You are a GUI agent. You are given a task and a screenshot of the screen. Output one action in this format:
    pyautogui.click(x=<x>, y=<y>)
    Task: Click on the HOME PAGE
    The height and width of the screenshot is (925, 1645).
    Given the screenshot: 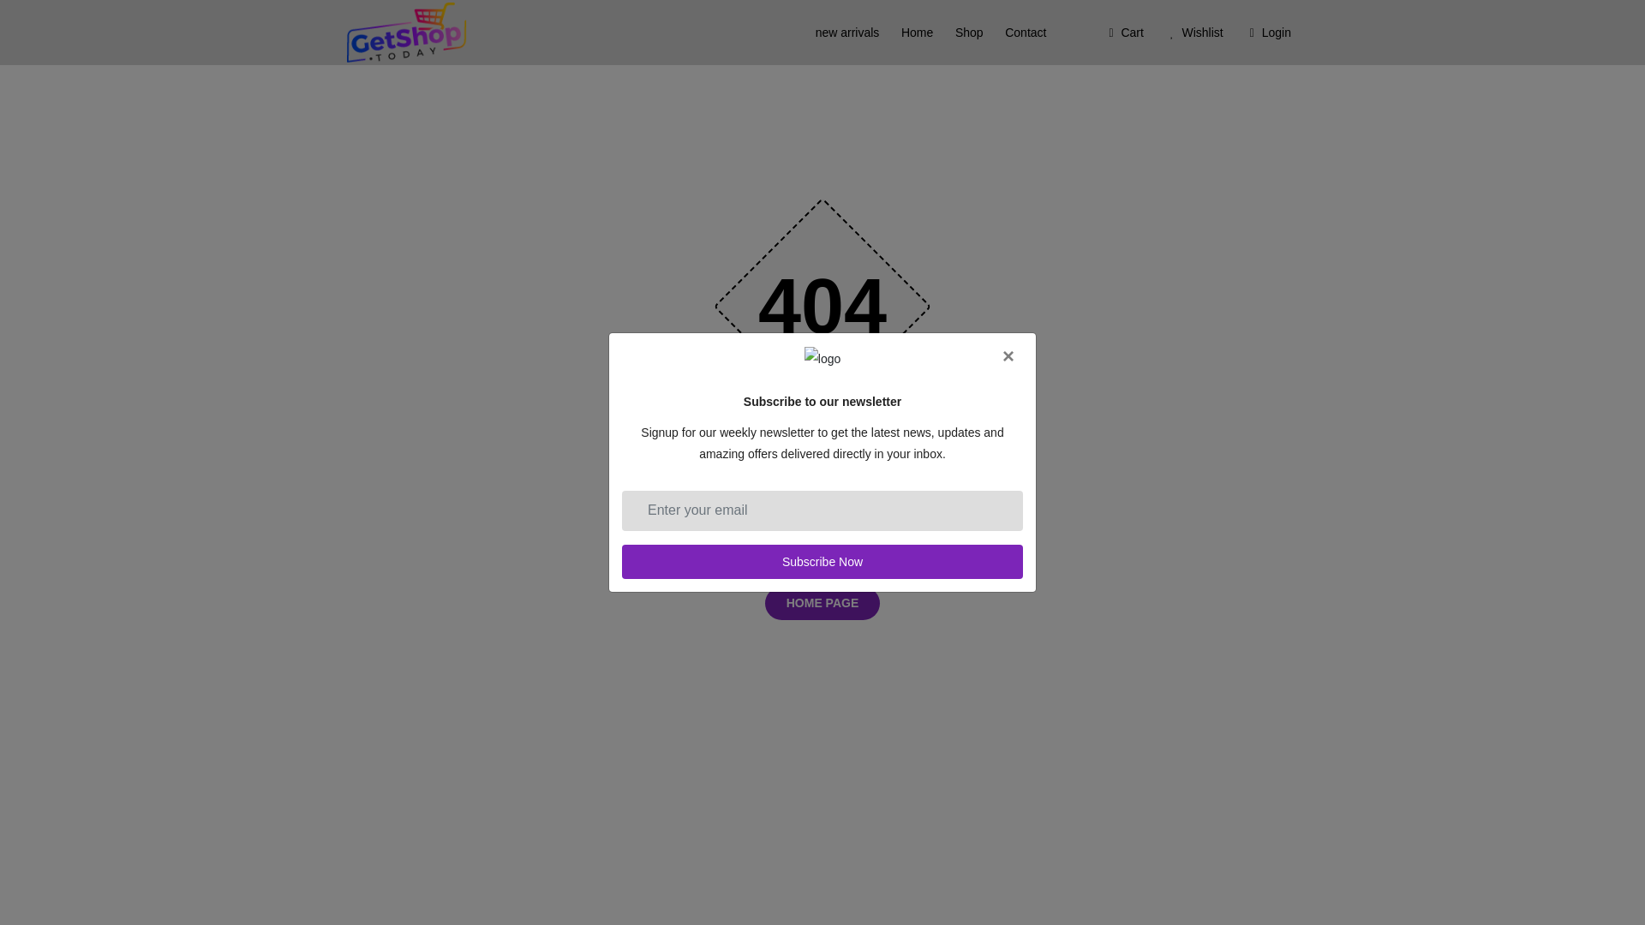 What is the action you would take?
    pyautogui.click(x=822, y=603)
    